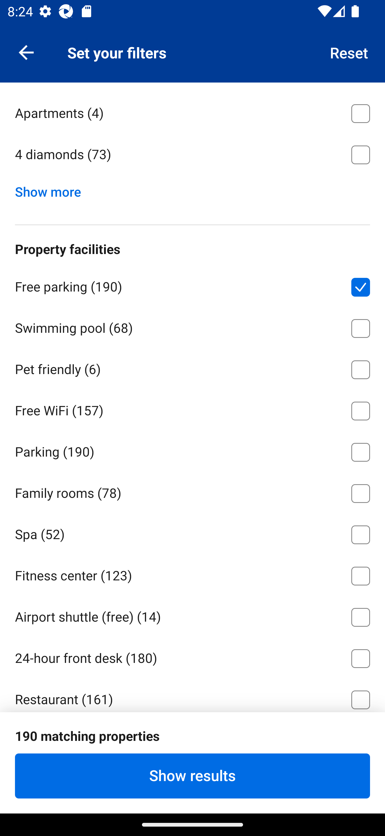 The height and width of the screenshot is (836, 385). Describe the element at coordinates (192, 368) in the screenshot. I see `Pet friendly ⁦(6)` at that location.